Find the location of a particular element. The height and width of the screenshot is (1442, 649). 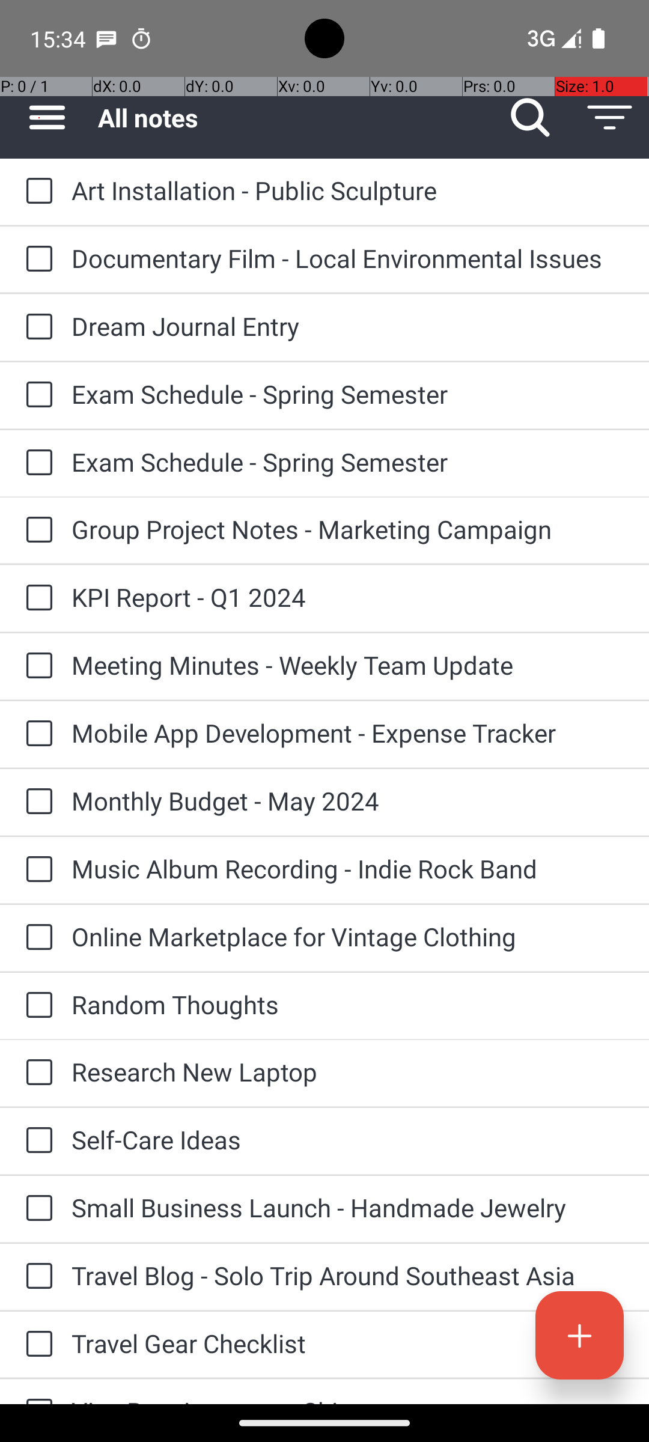

to-do: Research New Laptop is located at coordinates (36, 1073).